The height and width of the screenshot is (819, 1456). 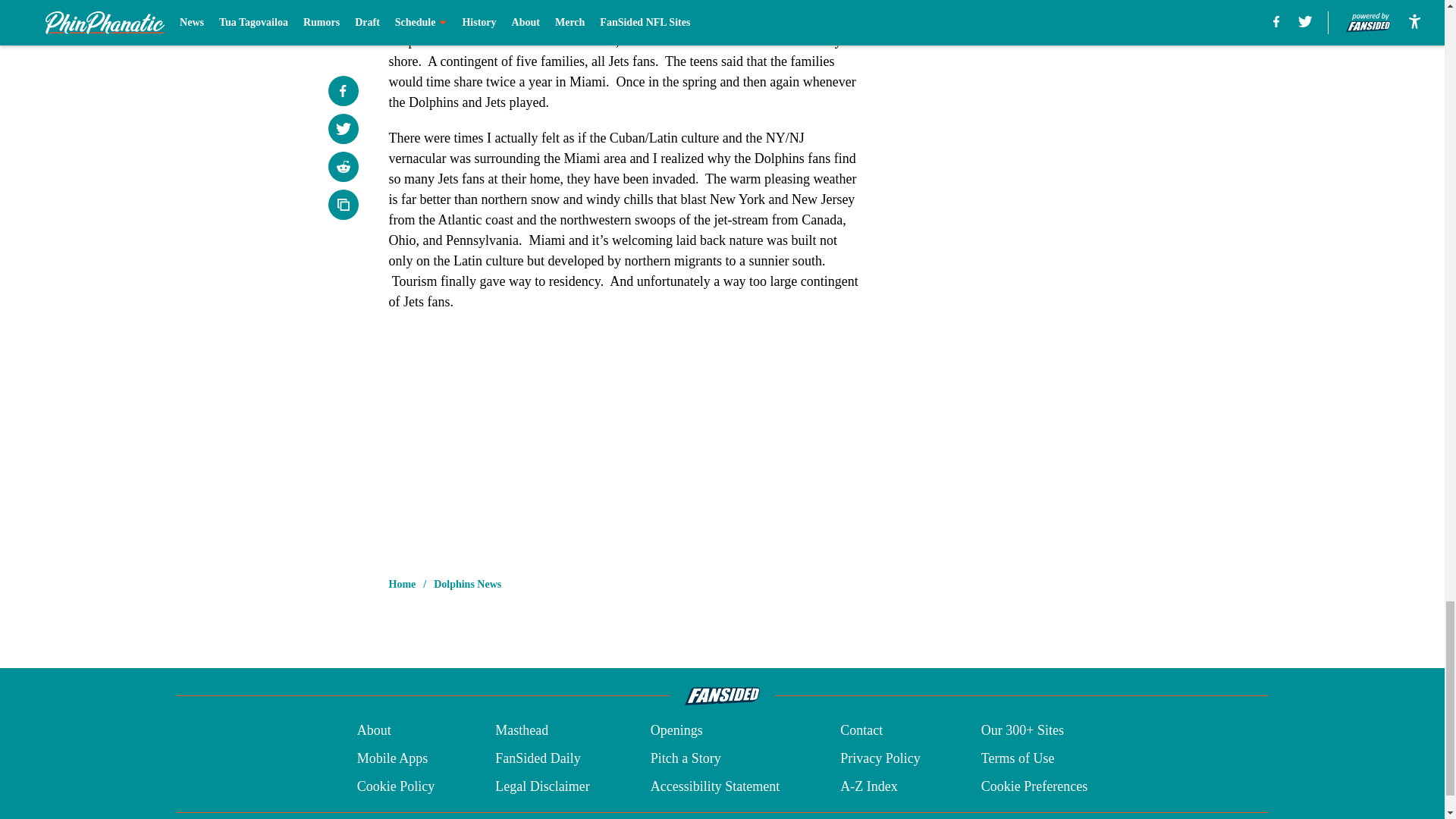 I want to click on Openings, so click(x=676, y=731).